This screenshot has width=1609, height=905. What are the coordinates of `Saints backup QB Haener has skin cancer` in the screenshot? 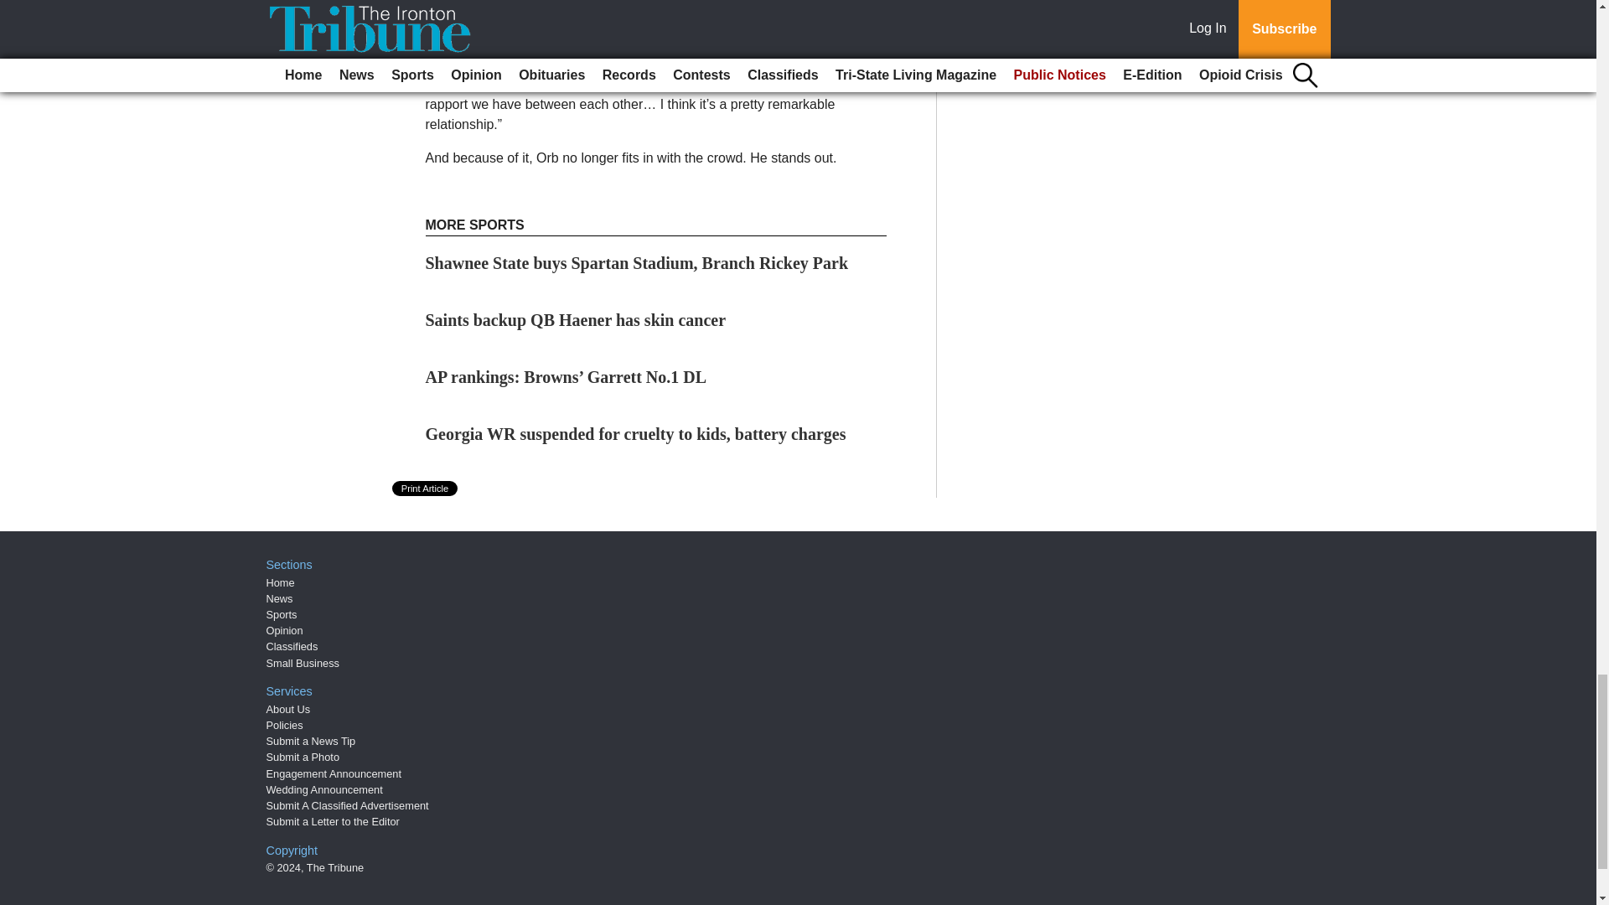 It's located at (577, 320).